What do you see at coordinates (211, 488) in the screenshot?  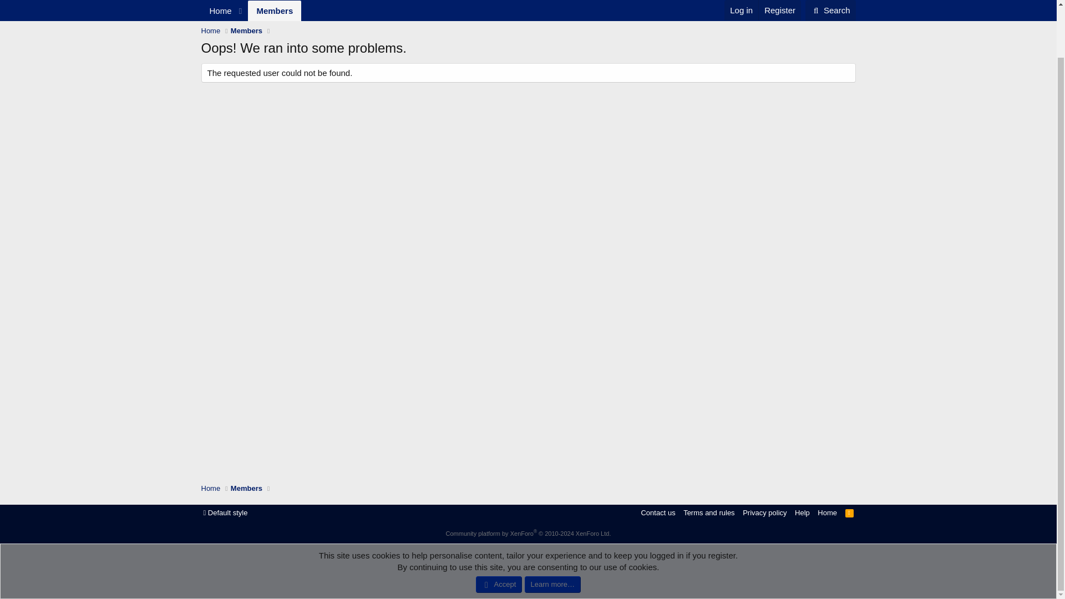 I see `Contact us` at bounding box center [211, 488].